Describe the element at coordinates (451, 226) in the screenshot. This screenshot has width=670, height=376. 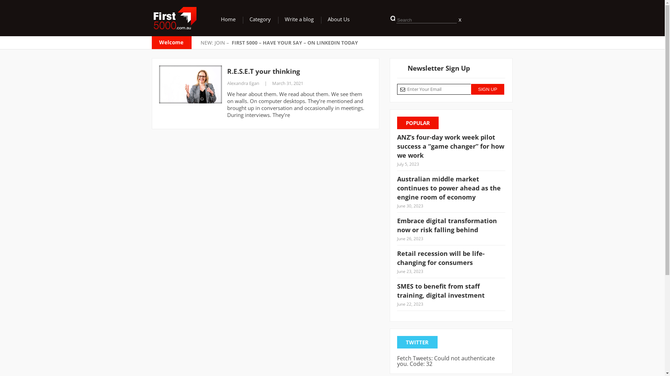
I see `Embrace digital transformation now or risk falling behind` at that location.